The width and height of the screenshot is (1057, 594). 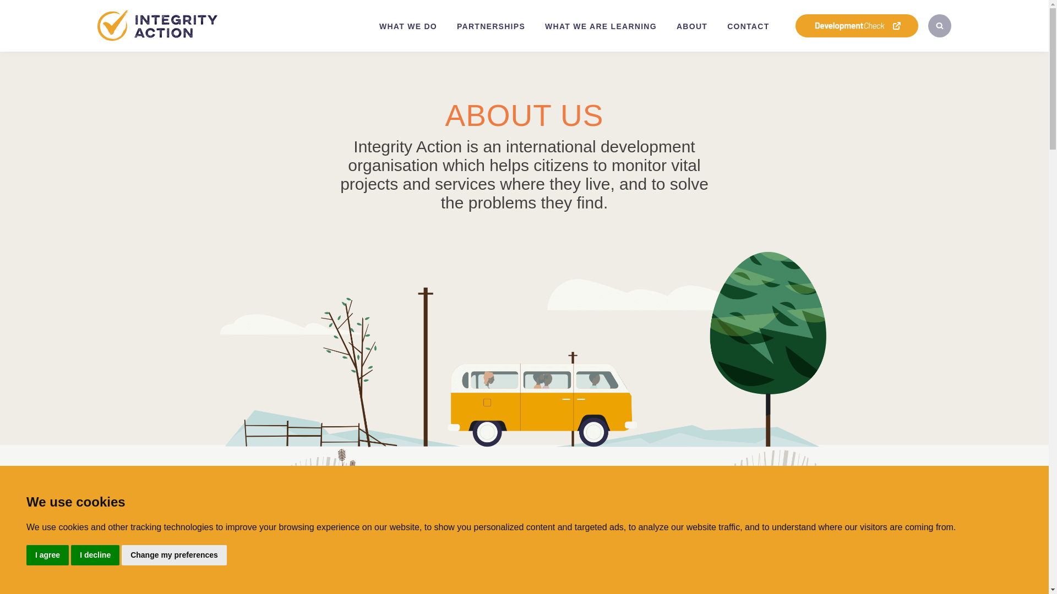 I want to click on I agree, so click(x=47, y=555).